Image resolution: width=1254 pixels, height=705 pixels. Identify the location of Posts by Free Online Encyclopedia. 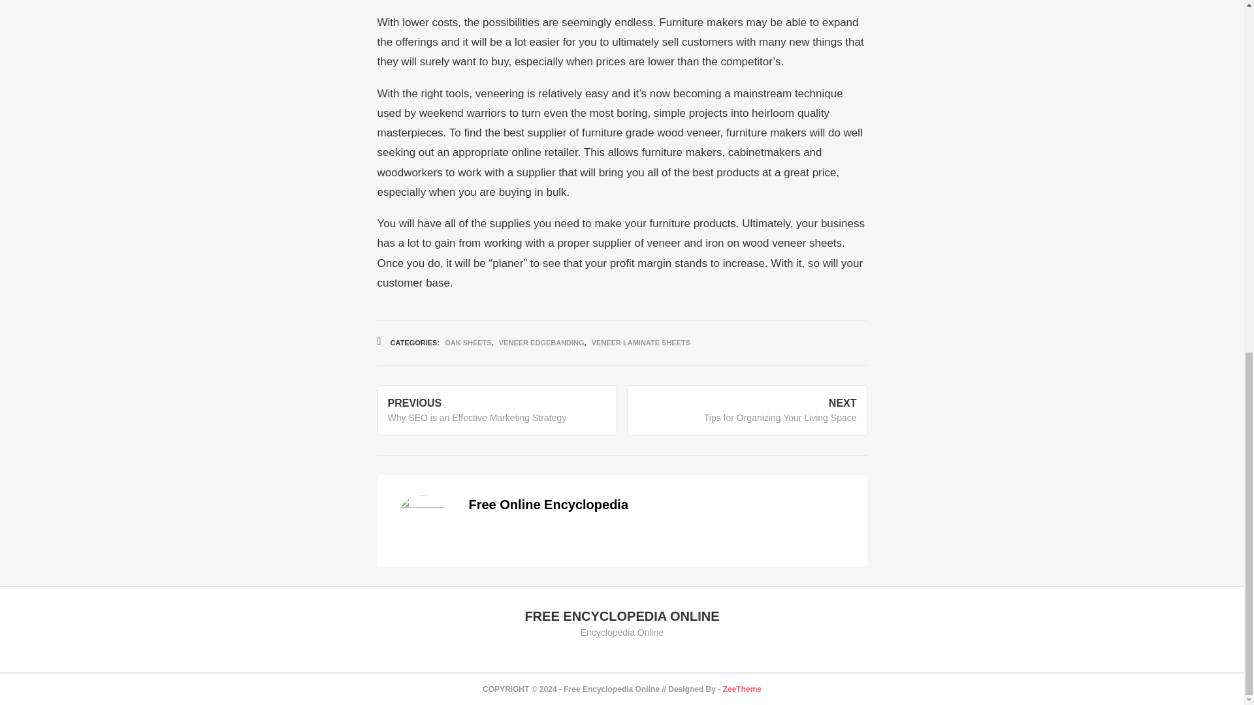
(549, 505).